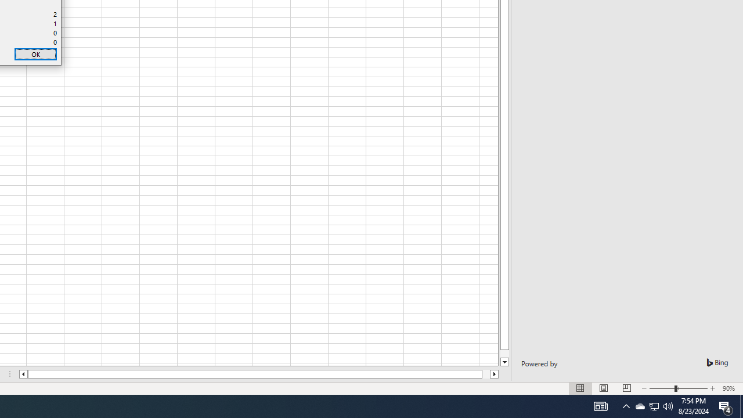 The height and width of the screenshot is (418, 743). What do you see at coordinates (668, 406) in the screenshot?
I see `Q2790: 100%` at bounding box center [668, 406].